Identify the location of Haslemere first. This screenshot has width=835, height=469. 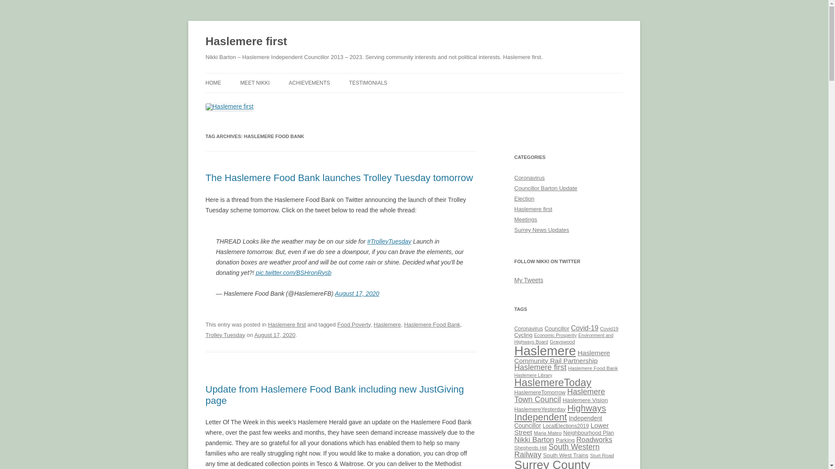
(287, 324).